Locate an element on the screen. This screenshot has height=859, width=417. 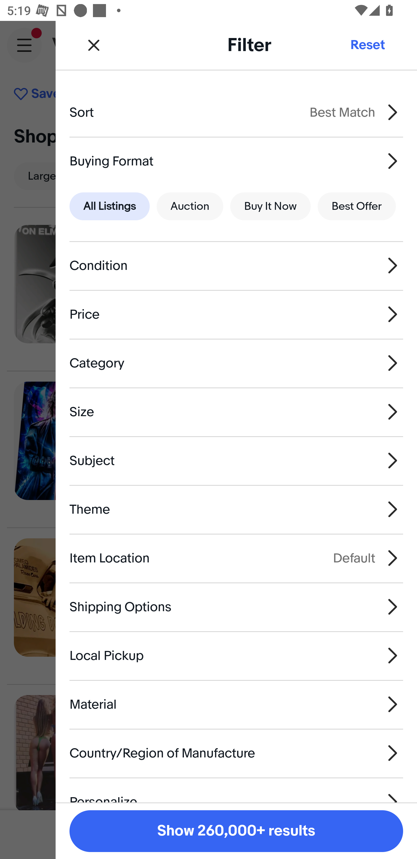
Reset is located at coordinates (367, 45).